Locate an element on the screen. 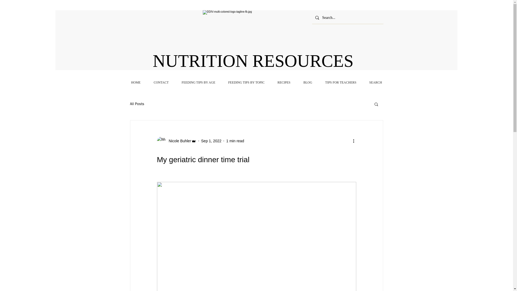  HOME is located at coordinates (136, 82).